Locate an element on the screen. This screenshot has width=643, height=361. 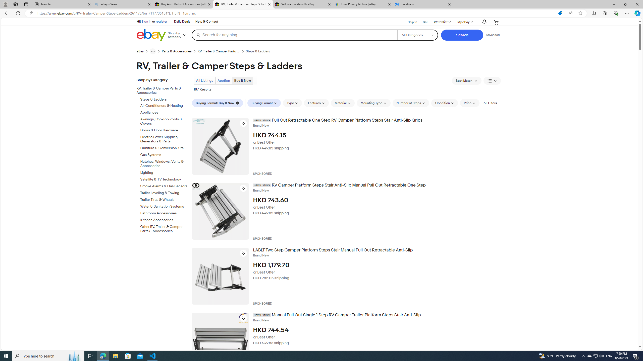
Doors & Door Hardware is located at coordinates (164, 129).